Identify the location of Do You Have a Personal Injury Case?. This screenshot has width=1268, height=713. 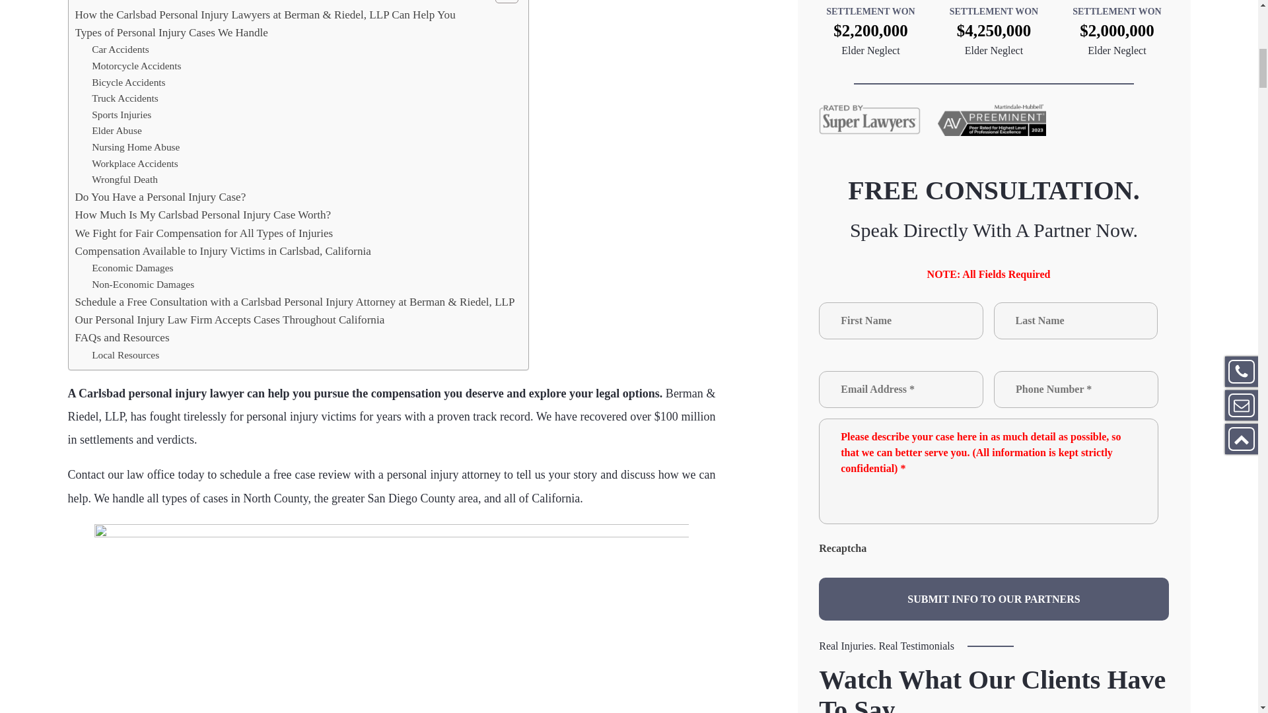
(160, 197).